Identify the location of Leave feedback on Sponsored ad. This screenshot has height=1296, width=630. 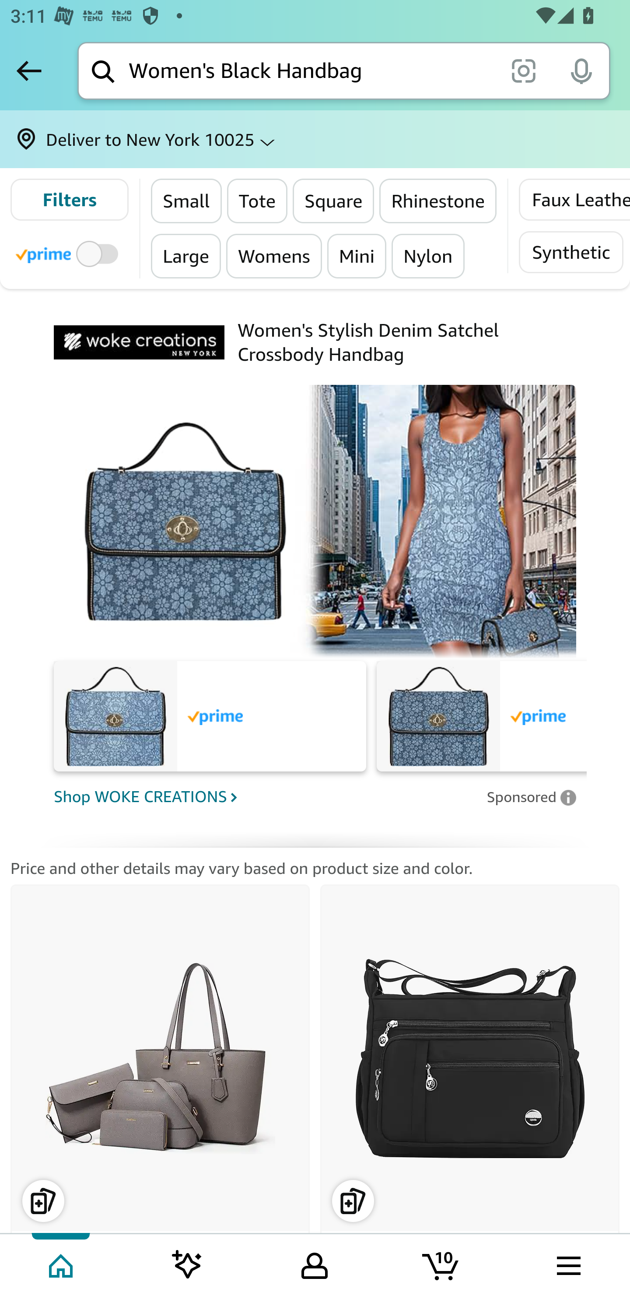
(531, 797).